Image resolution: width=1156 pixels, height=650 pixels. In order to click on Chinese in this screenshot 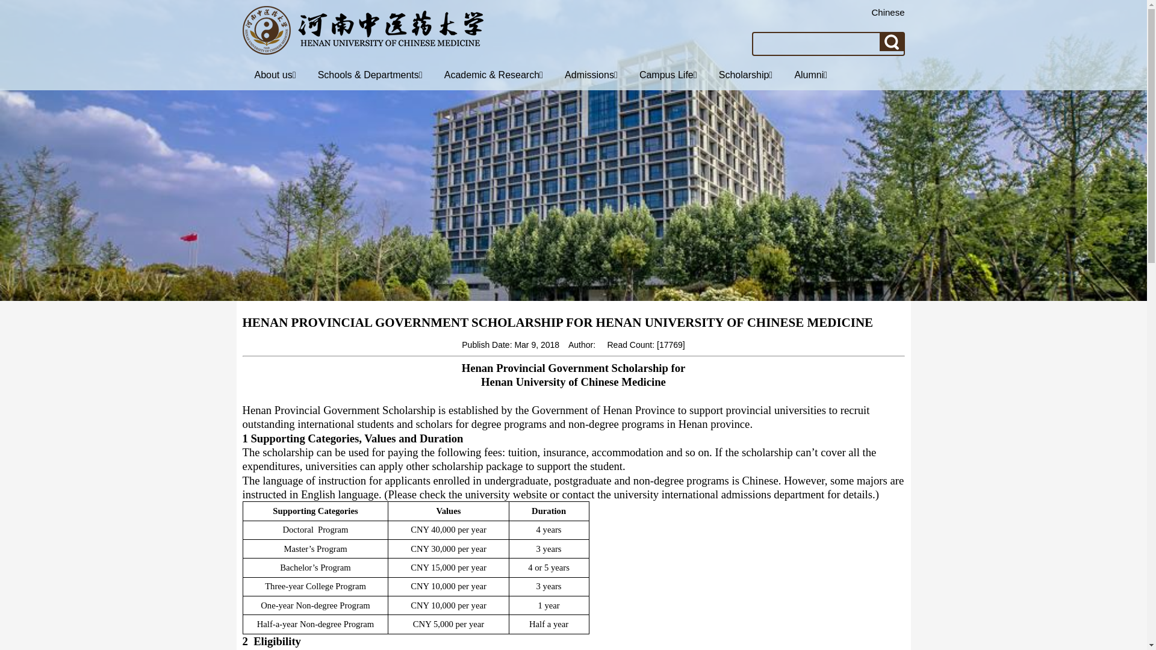, I will do `click(887, 12)`.